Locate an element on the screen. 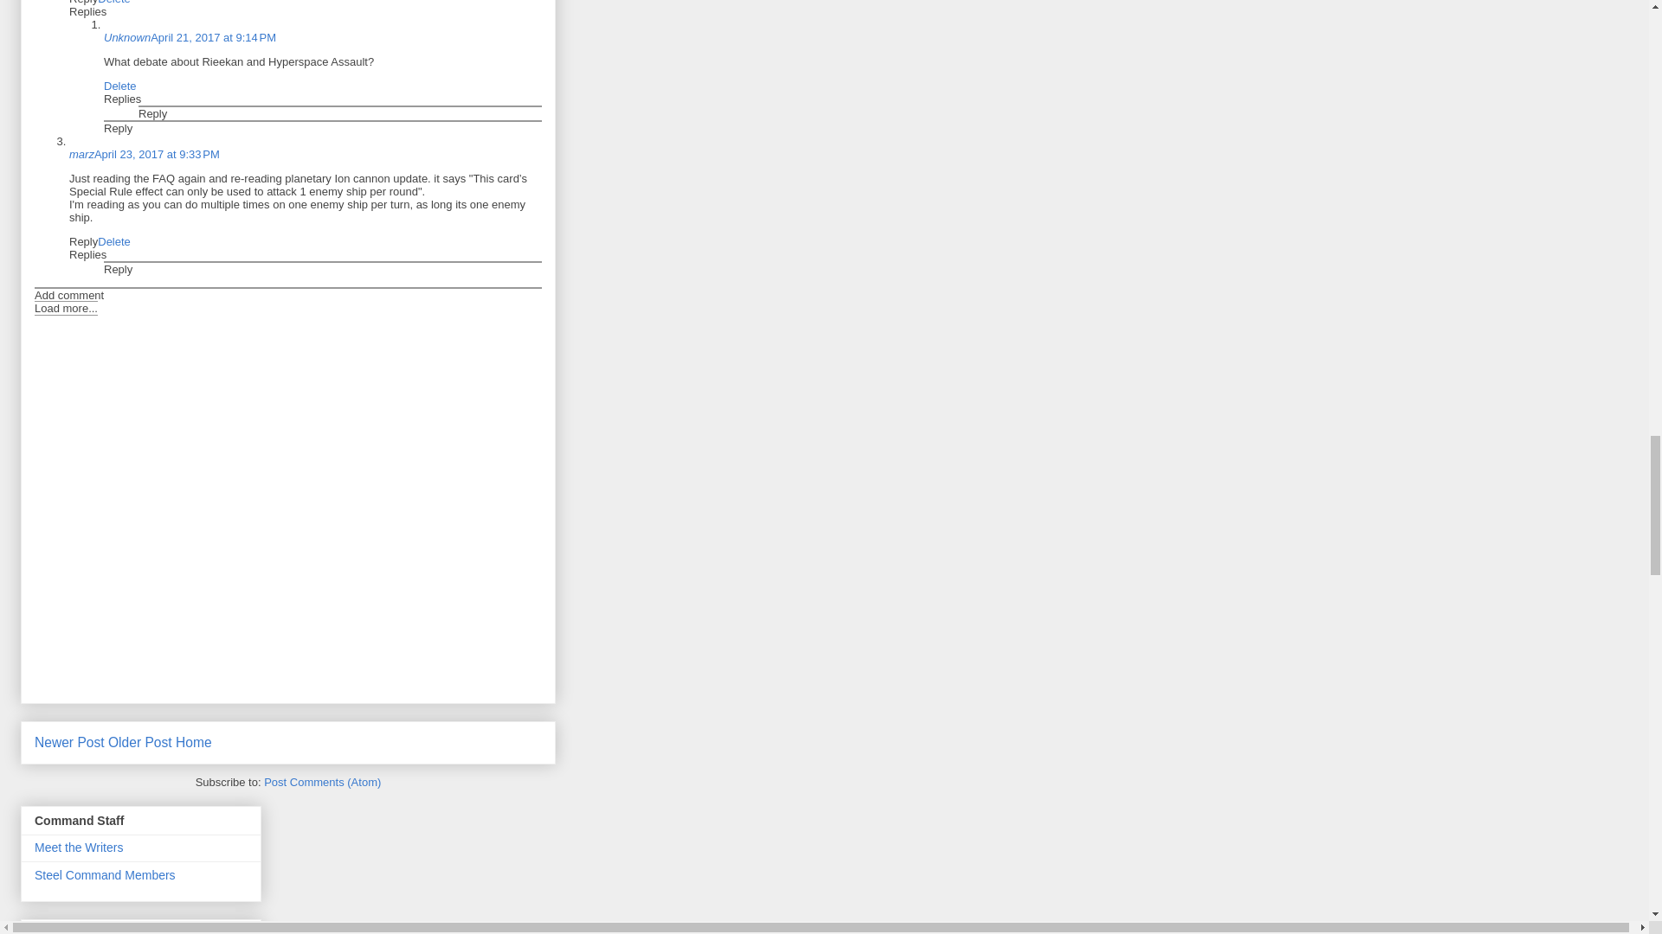 The image size is (1662, 934). Older Post is located at coordinates (140, 742).